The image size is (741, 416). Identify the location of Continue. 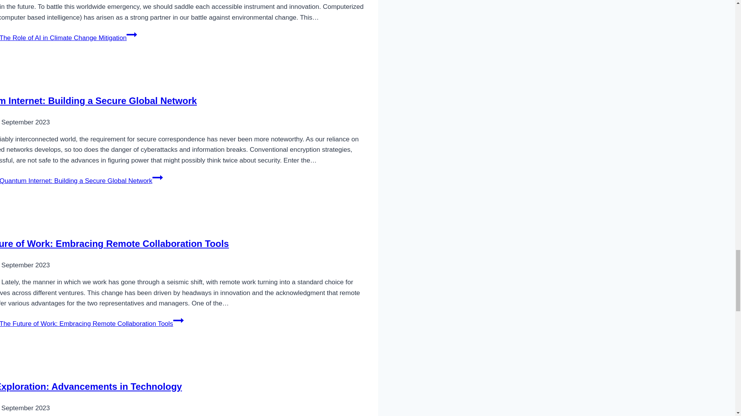
(132, 34).